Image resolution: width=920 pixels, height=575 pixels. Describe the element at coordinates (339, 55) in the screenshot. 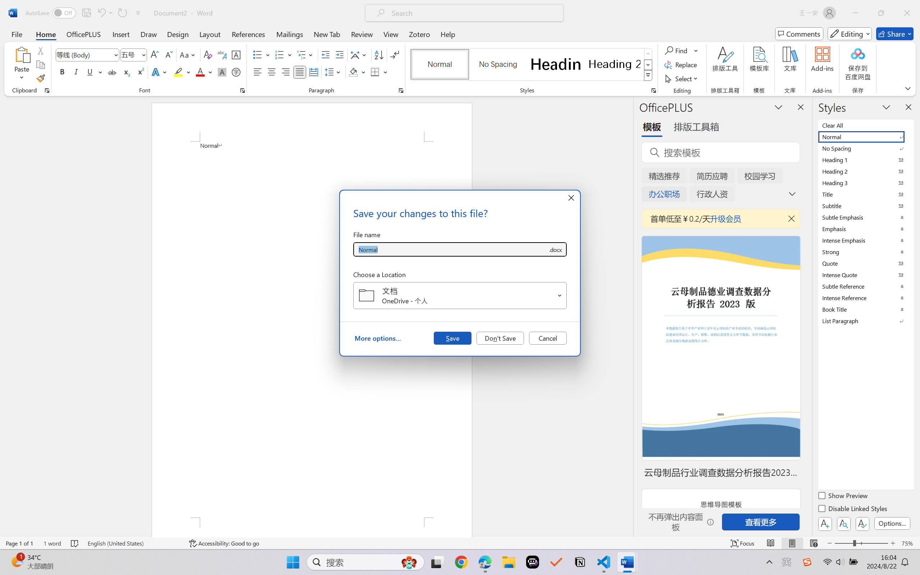

I see `Increase Indent` at that location.